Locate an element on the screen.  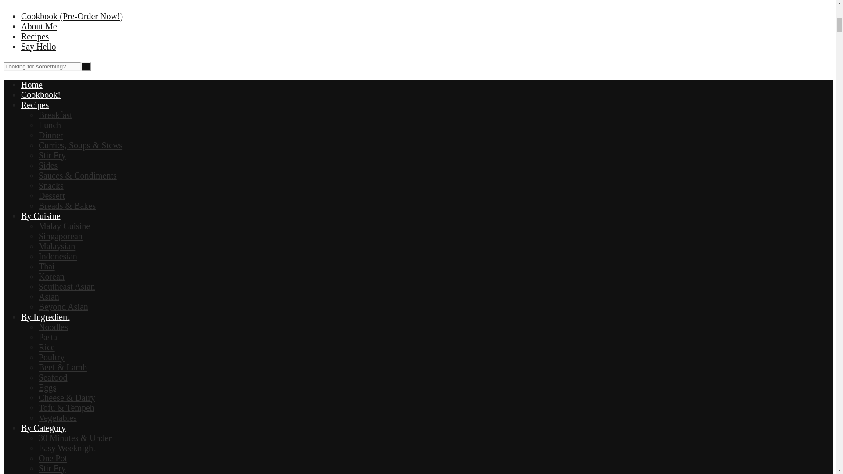
By Cuisine is located at coordinates (40, 216).